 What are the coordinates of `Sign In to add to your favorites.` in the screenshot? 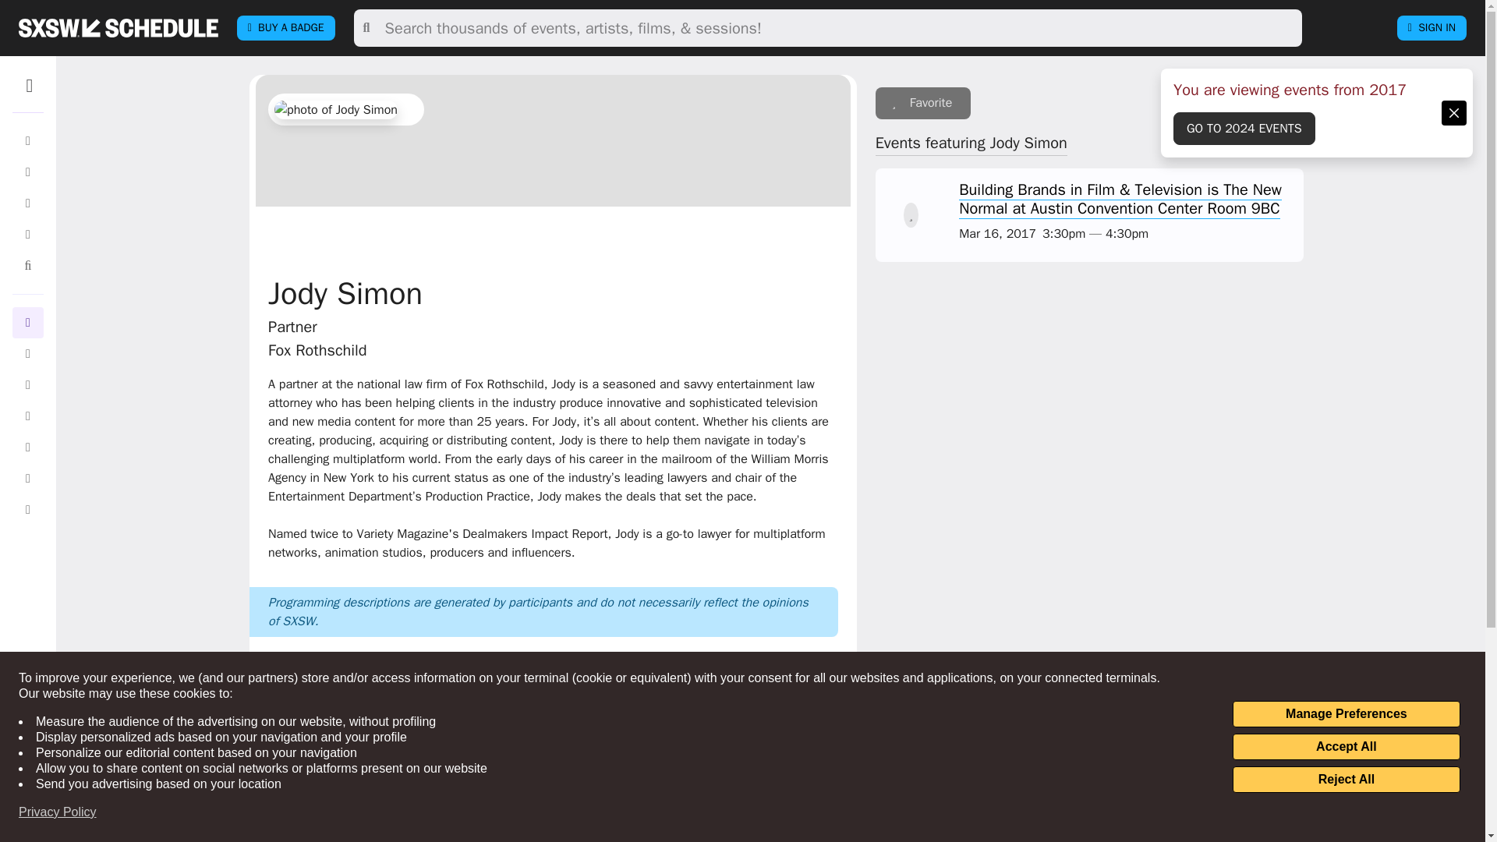 It's located at (923, 103).